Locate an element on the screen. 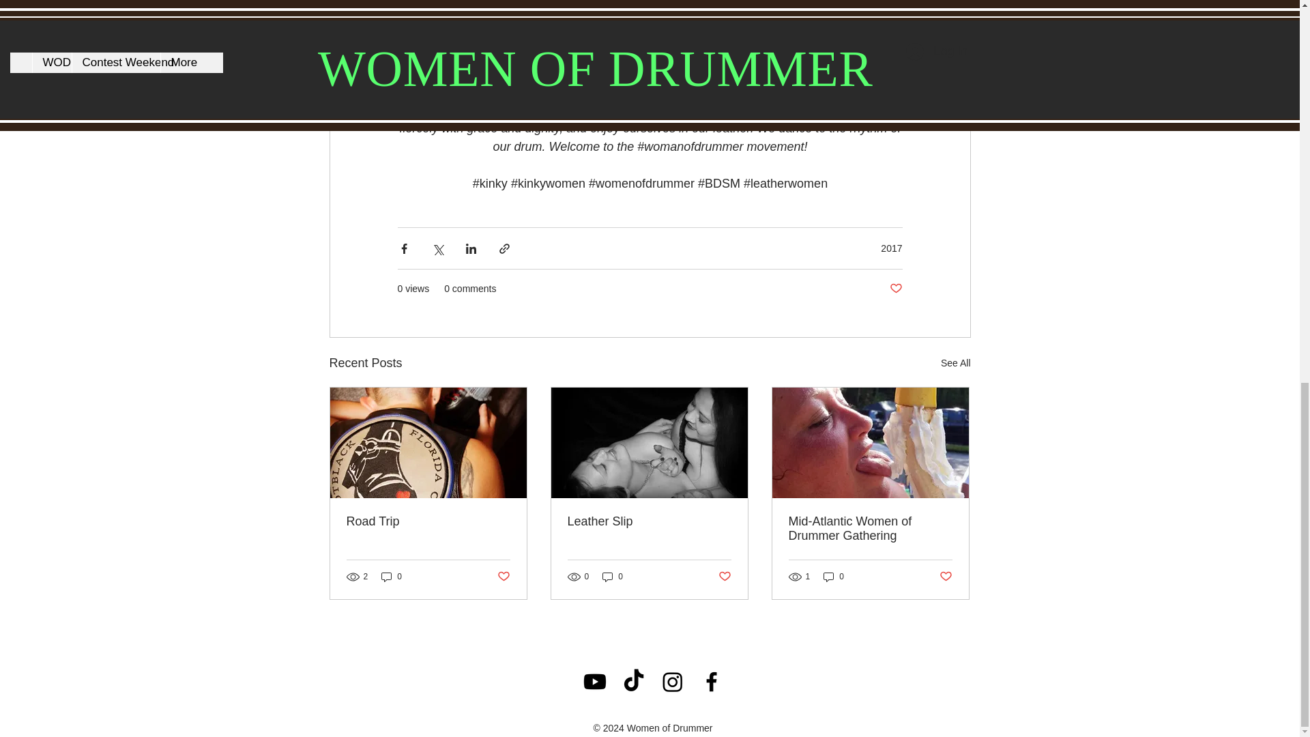  Road Trip is located at coordinates (428, 521).